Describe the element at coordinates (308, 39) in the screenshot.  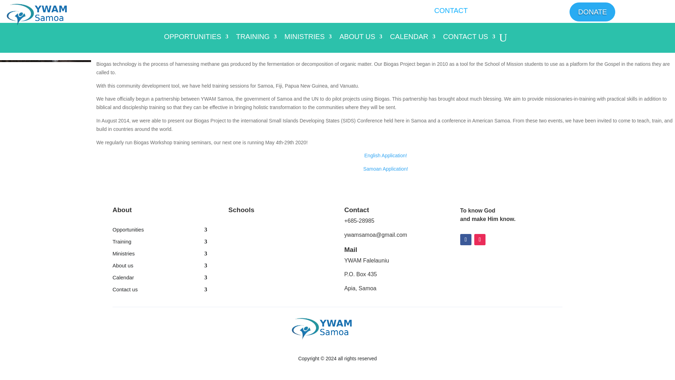
I see `MINISTRIES` at that location.